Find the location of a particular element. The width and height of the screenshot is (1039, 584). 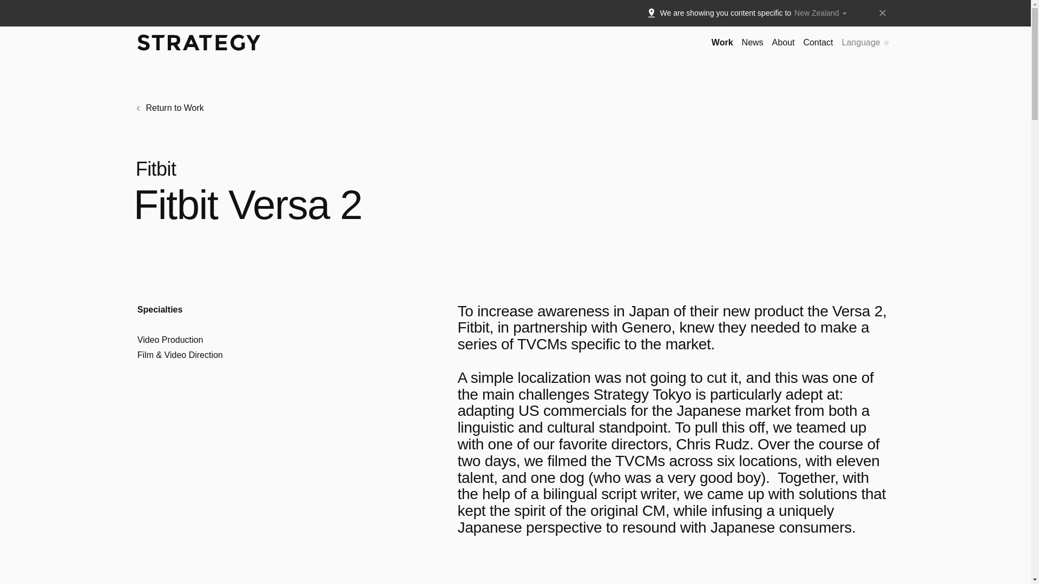

Video Production is located at coordinates (170, 340).